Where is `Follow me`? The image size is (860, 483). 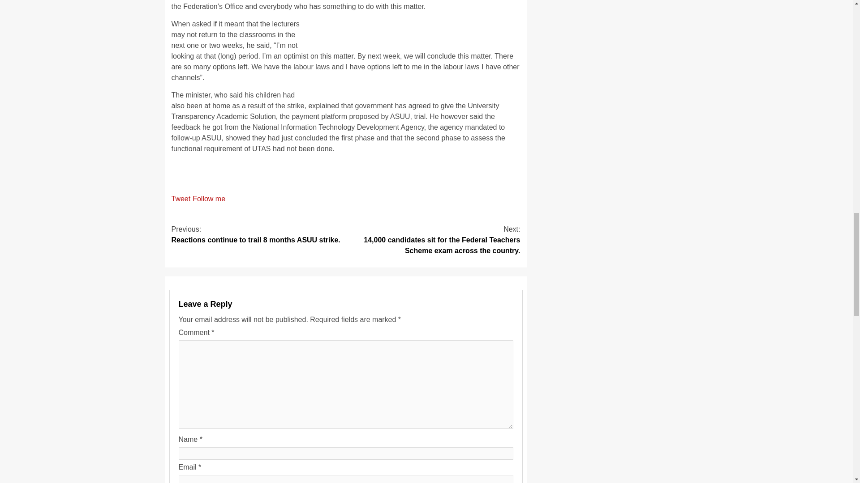
Follow me is located at coordinates (209, 199).